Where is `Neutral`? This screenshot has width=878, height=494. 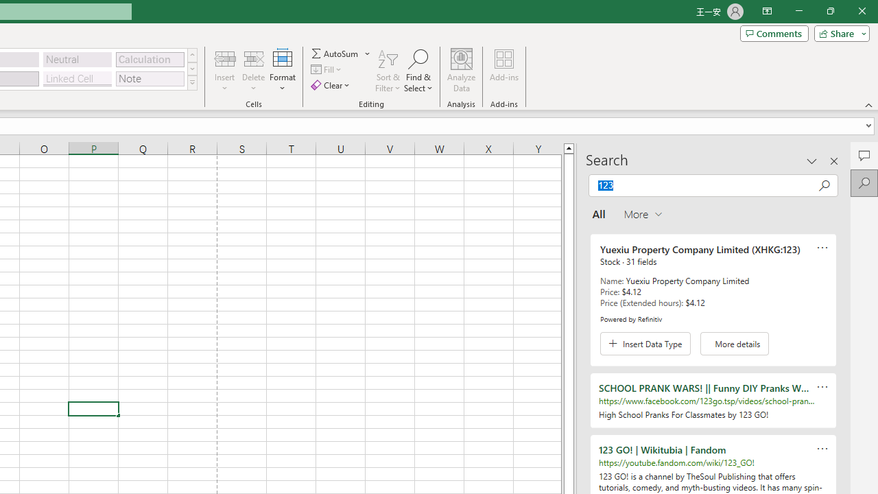 Neutral is located at coordinates (78, 59).